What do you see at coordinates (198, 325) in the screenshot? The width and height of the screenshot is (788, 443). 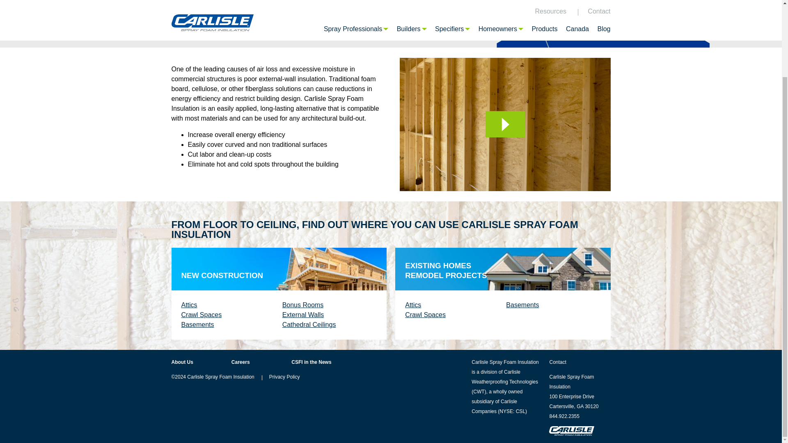 I see `Basements` at bounding box center [198, 325].